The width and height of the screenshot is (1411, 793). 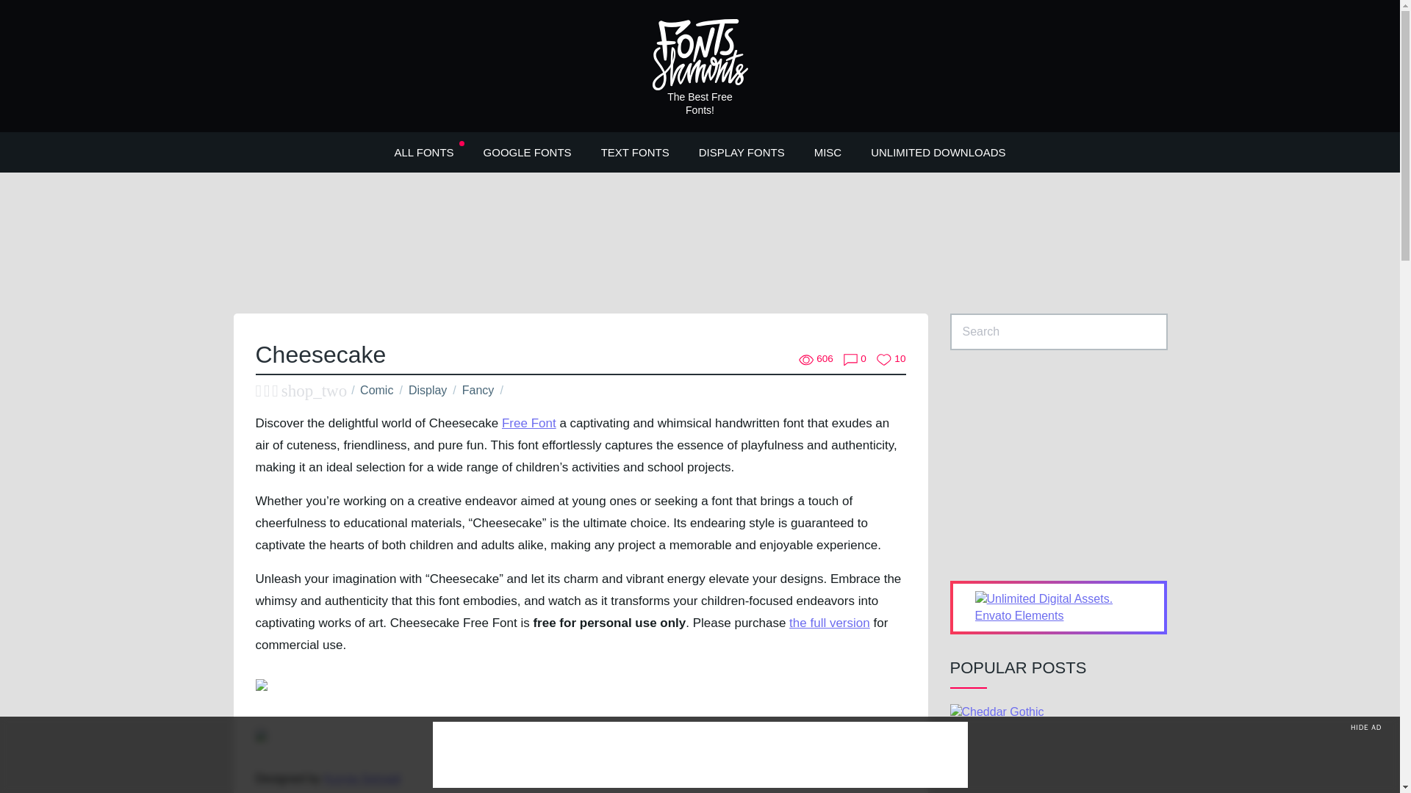 I want to click on 10, so click(x=891, y=359).